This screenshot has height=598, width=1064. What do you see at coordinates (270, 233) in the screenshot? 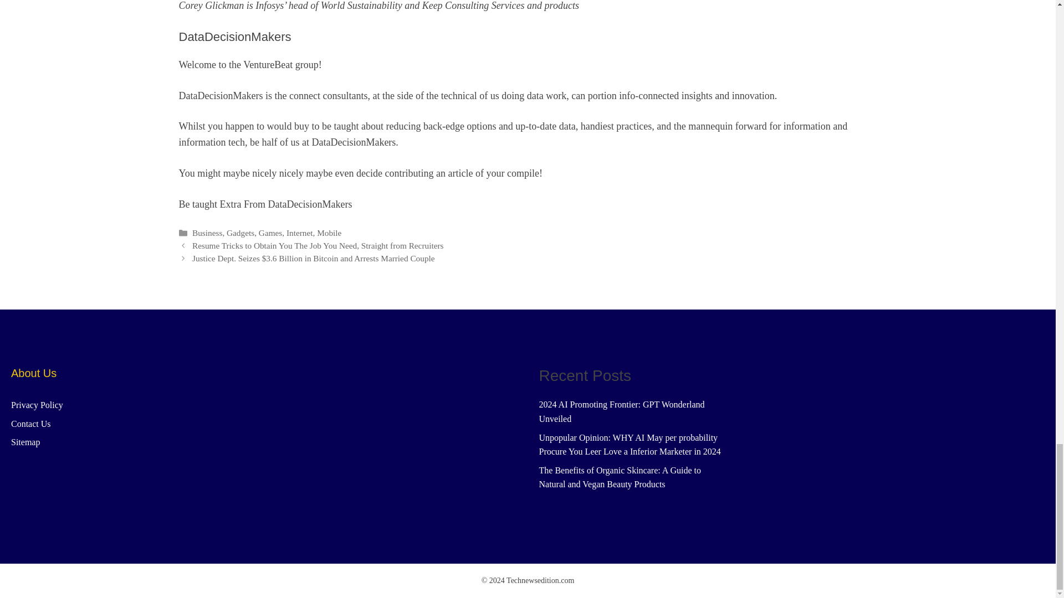
I see `Games` at bounding box center [270, 233].